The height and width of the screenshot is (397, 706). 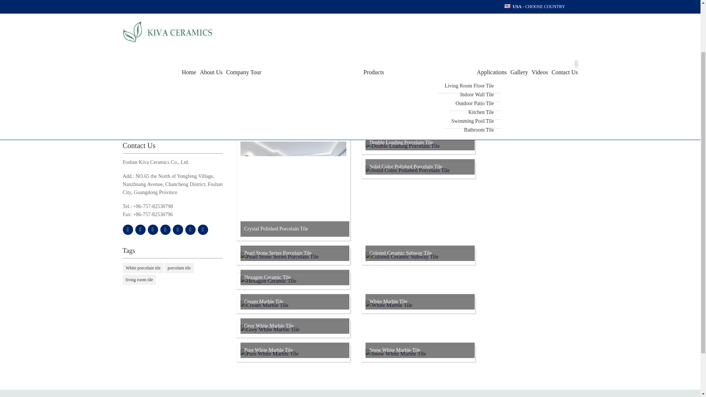 What do you see at coordinates (402, 146) in the screenshot?
I see `Double Loading Porcelain Tile` at bounding box center [402, 146].